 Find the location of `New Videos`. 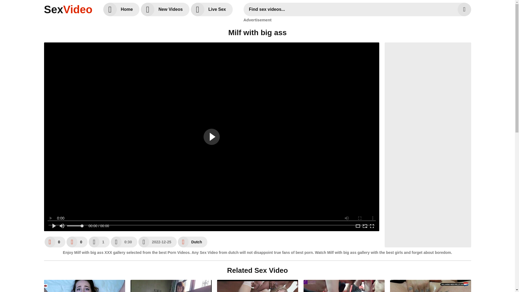

New Videos is located at coordinates (165, 9).